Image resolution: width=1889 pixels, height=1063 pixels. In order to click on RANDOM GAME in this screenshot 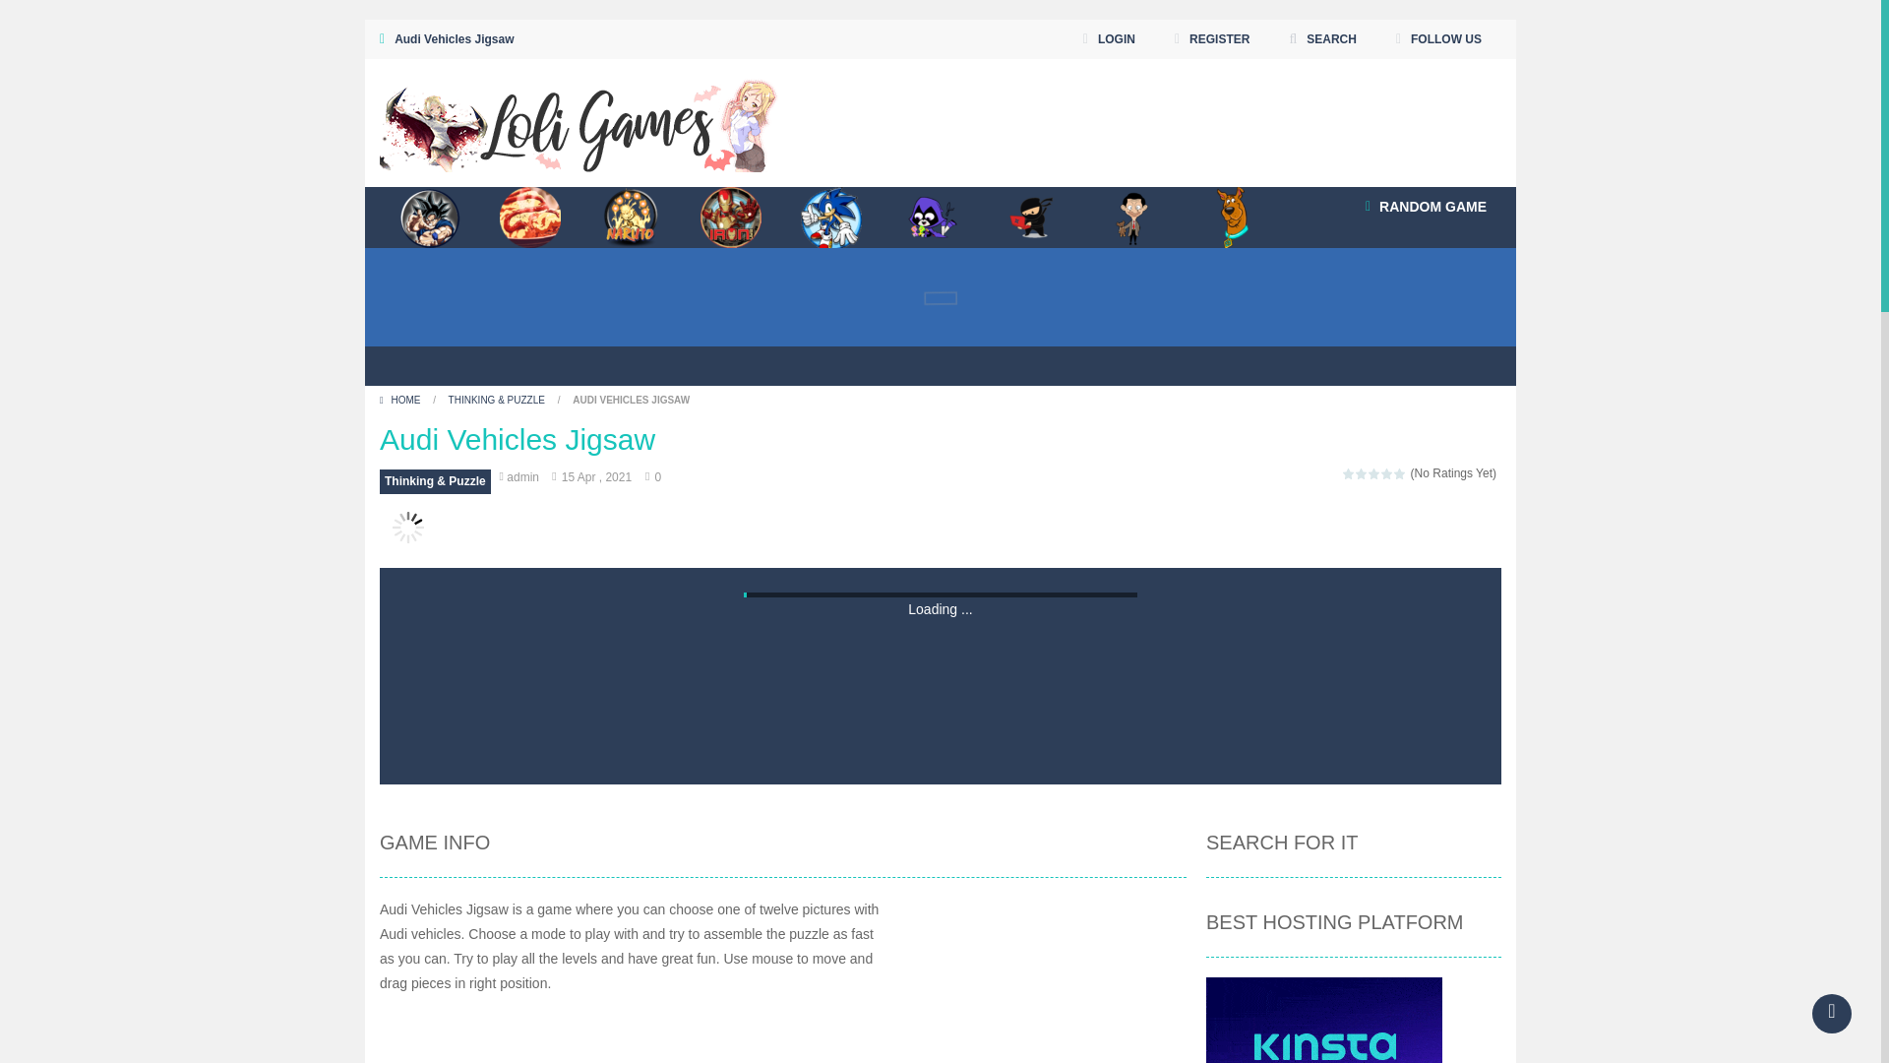, I will do `click(1426, 207)`.